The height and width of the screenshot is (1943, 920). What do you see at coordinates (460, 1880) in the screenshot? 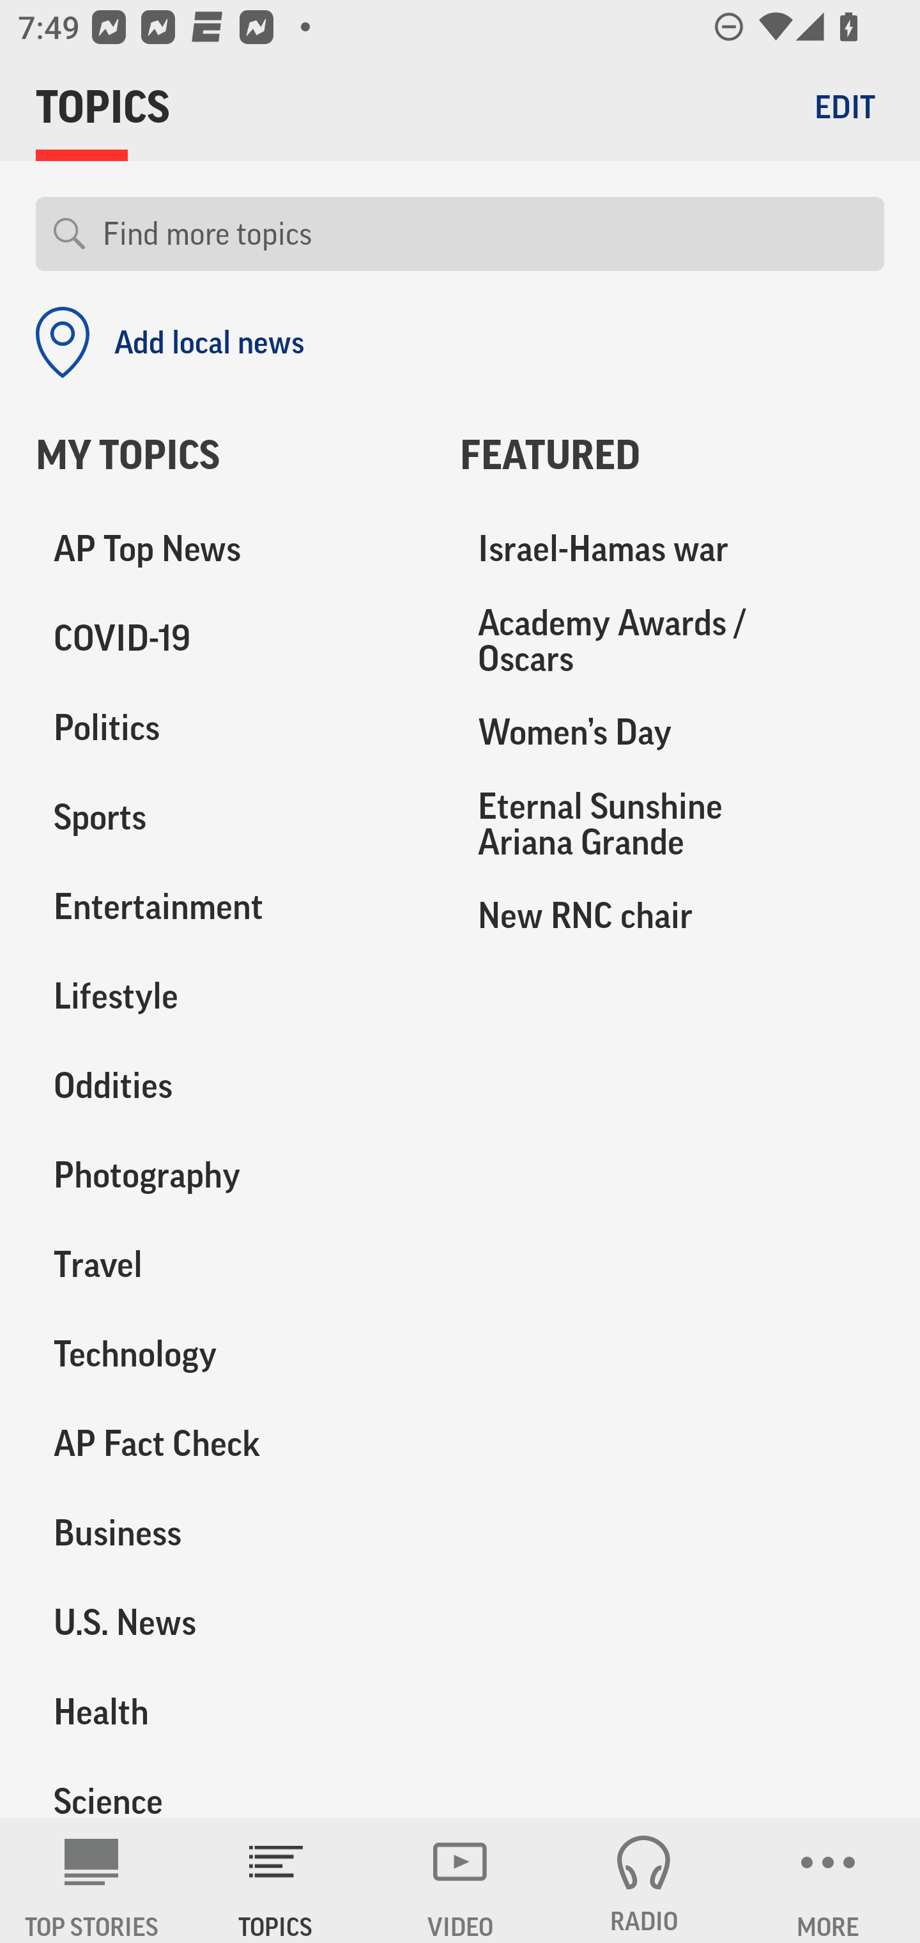
I see `VIDEO` at bounding box center [460, 1880].